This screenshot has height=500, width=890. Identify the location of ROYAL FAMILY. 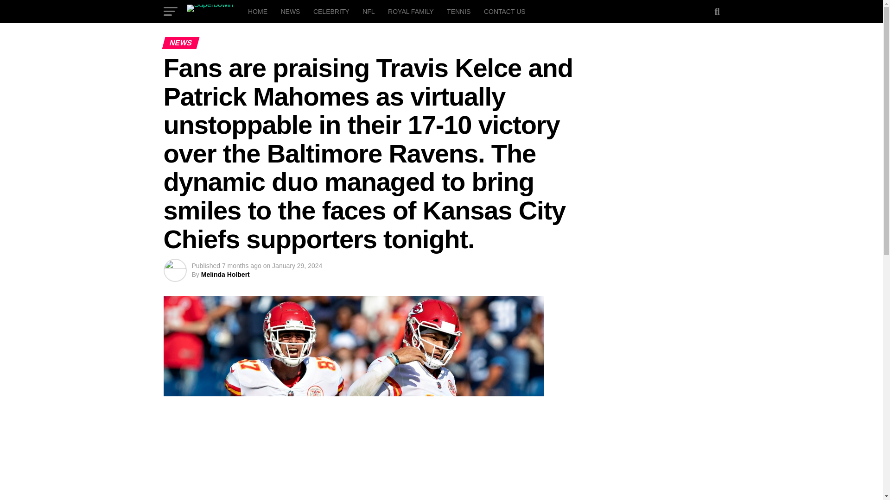
(411, 11).